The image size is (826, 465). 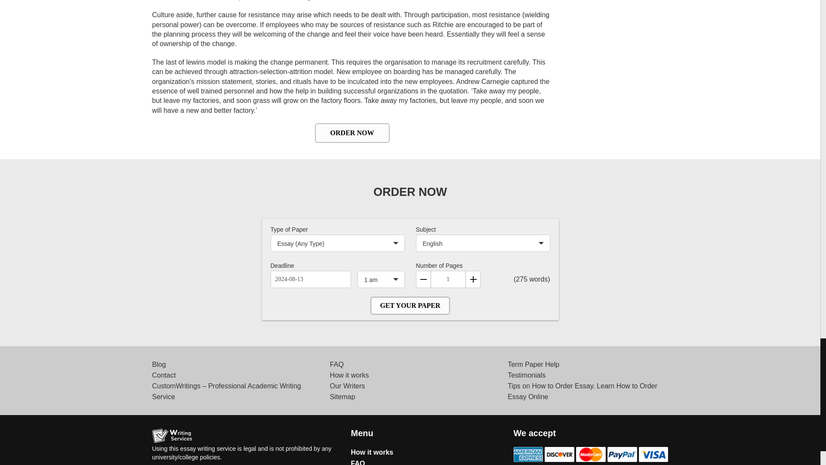 What do you see at coordinates (373, 452) in the screenshot?
I see `How it works` at bounding box center [373, 452].